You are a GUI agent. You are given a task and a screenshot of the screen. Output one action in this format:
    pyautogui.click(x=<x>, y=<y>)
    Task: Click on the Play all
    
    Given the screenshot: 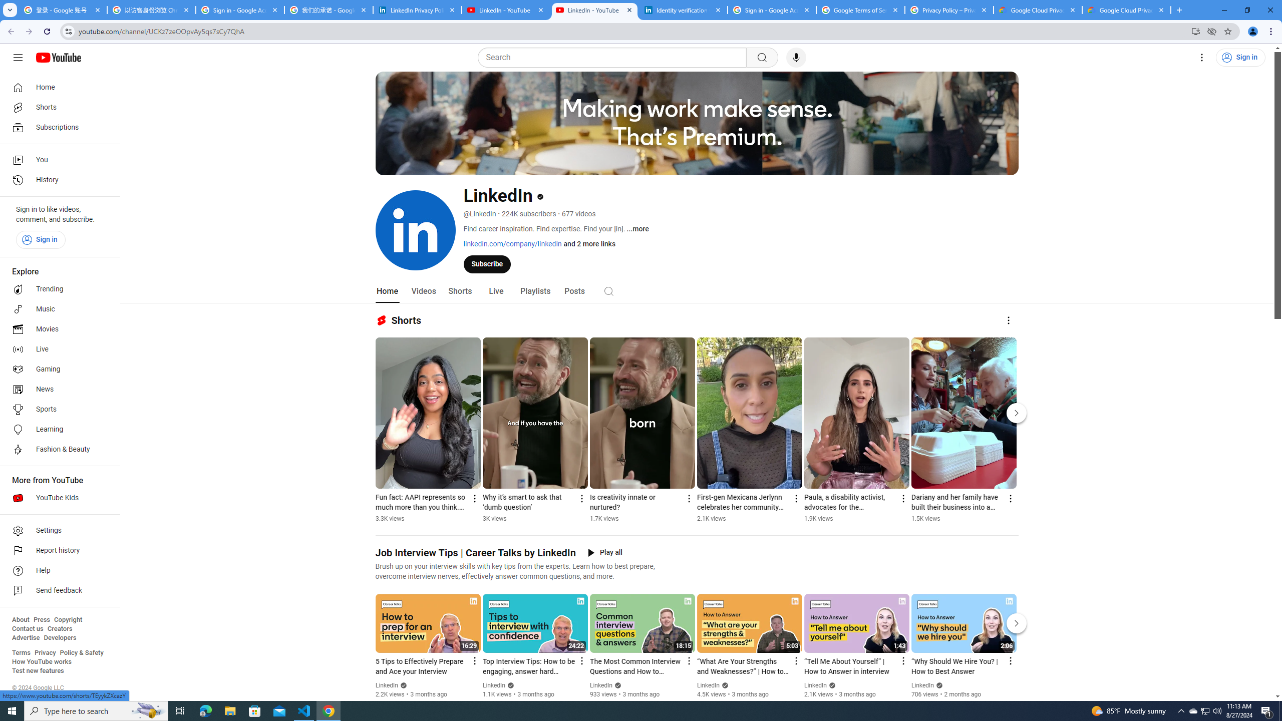 What is the action you would take?
    pyautogui.click(x=605, y=553)
    